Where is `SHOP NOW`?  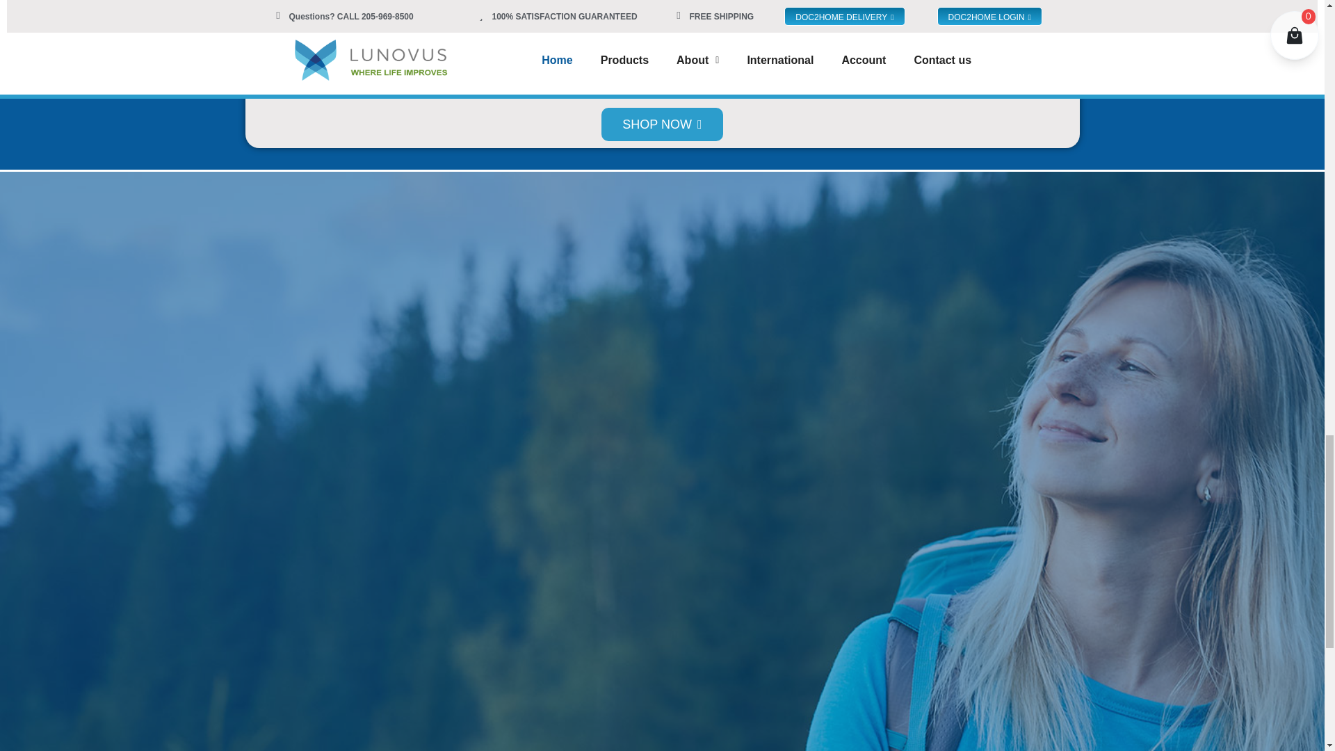 SHOP NOW is located at coordinates (662, 124).